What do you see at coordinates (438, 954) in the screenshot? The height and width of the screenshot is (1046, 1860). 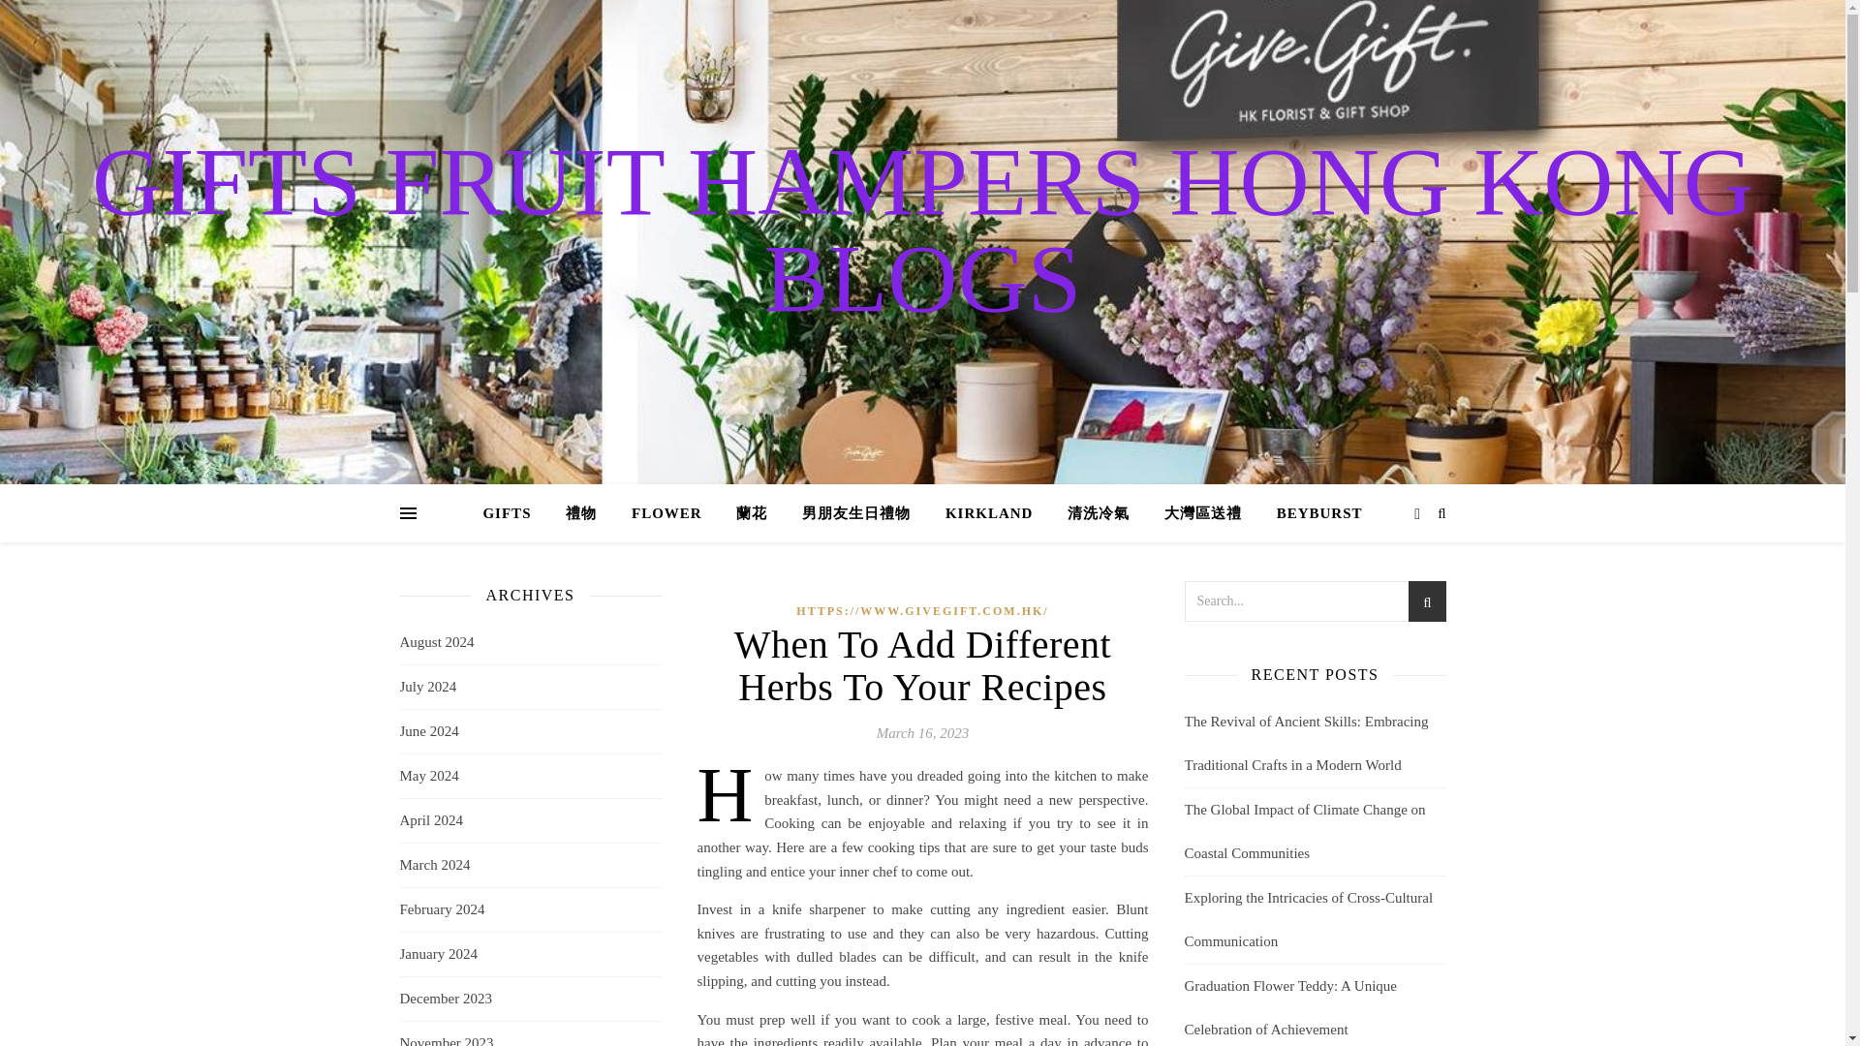 I see `January 2024` at bounding box center [438, 954].